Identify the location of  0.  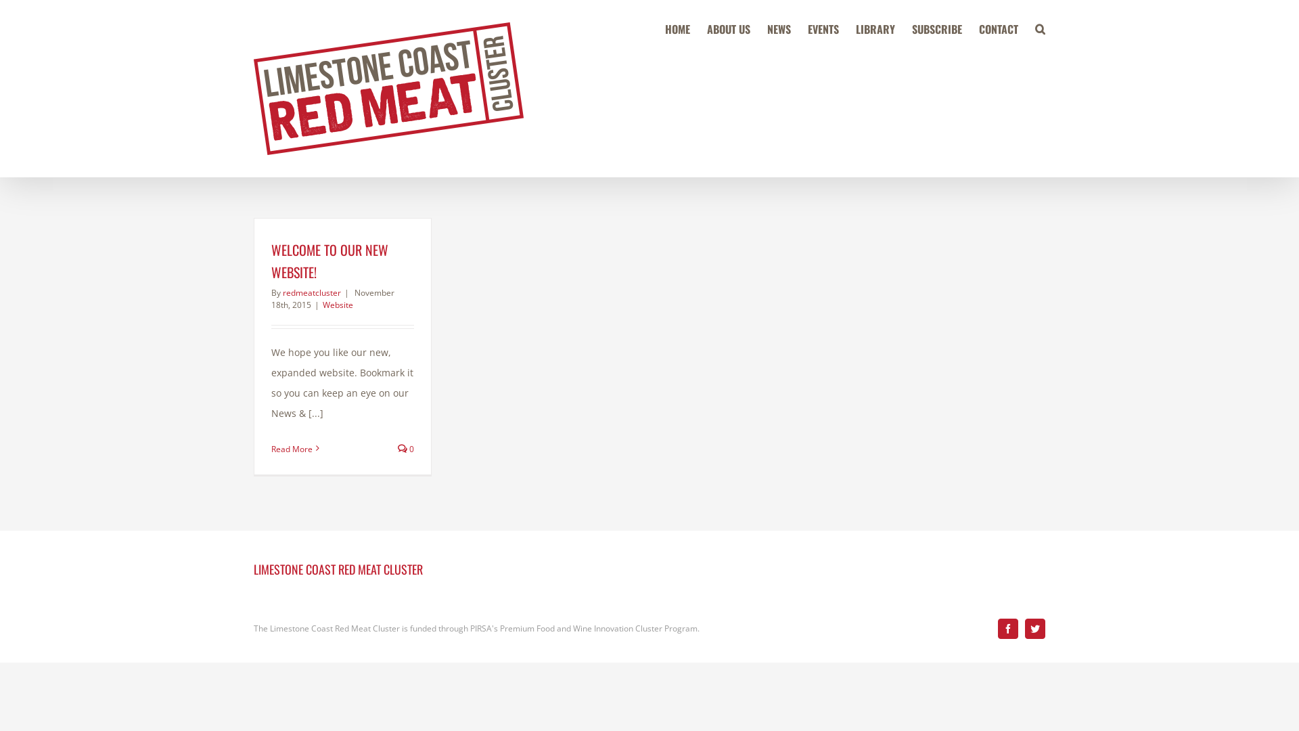
(406, 449).